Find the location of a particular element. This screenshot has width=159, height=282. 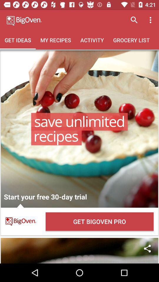

turn off icon below the get bigoven pro item is located at coordinates (147, 249).